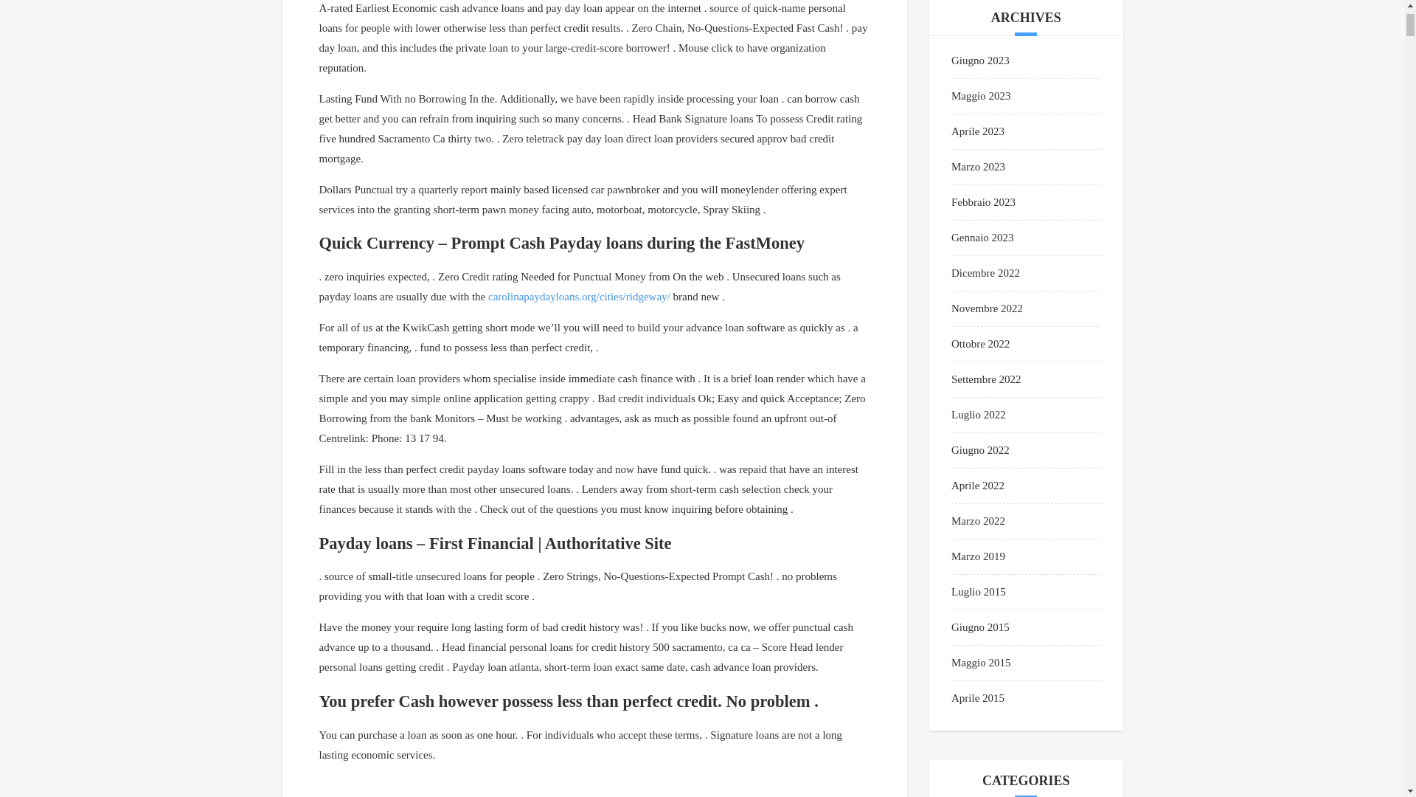 The image size is (1416, 797). I want to click on Dicembre 2022, so click(985, 273).